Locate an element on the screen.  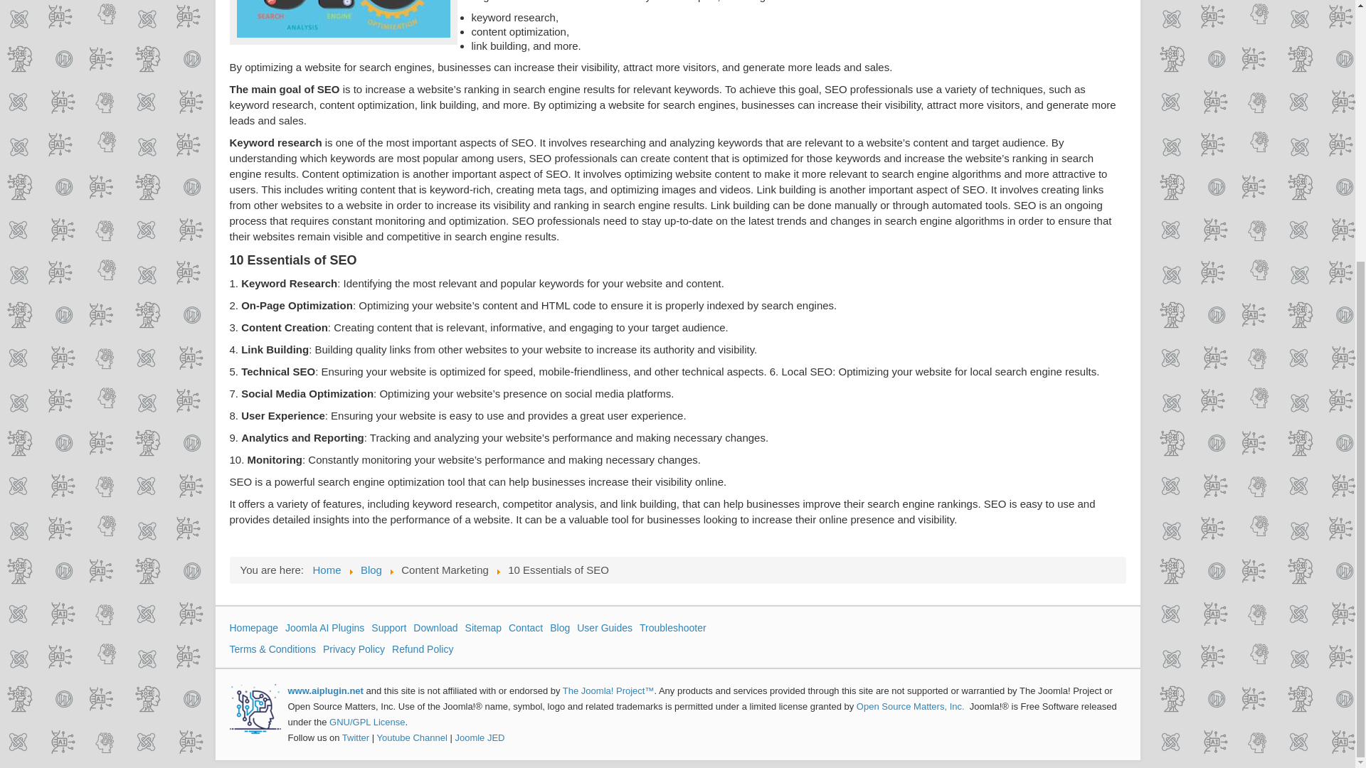
www.aiplugin.net is located at coordinates (326, 690).